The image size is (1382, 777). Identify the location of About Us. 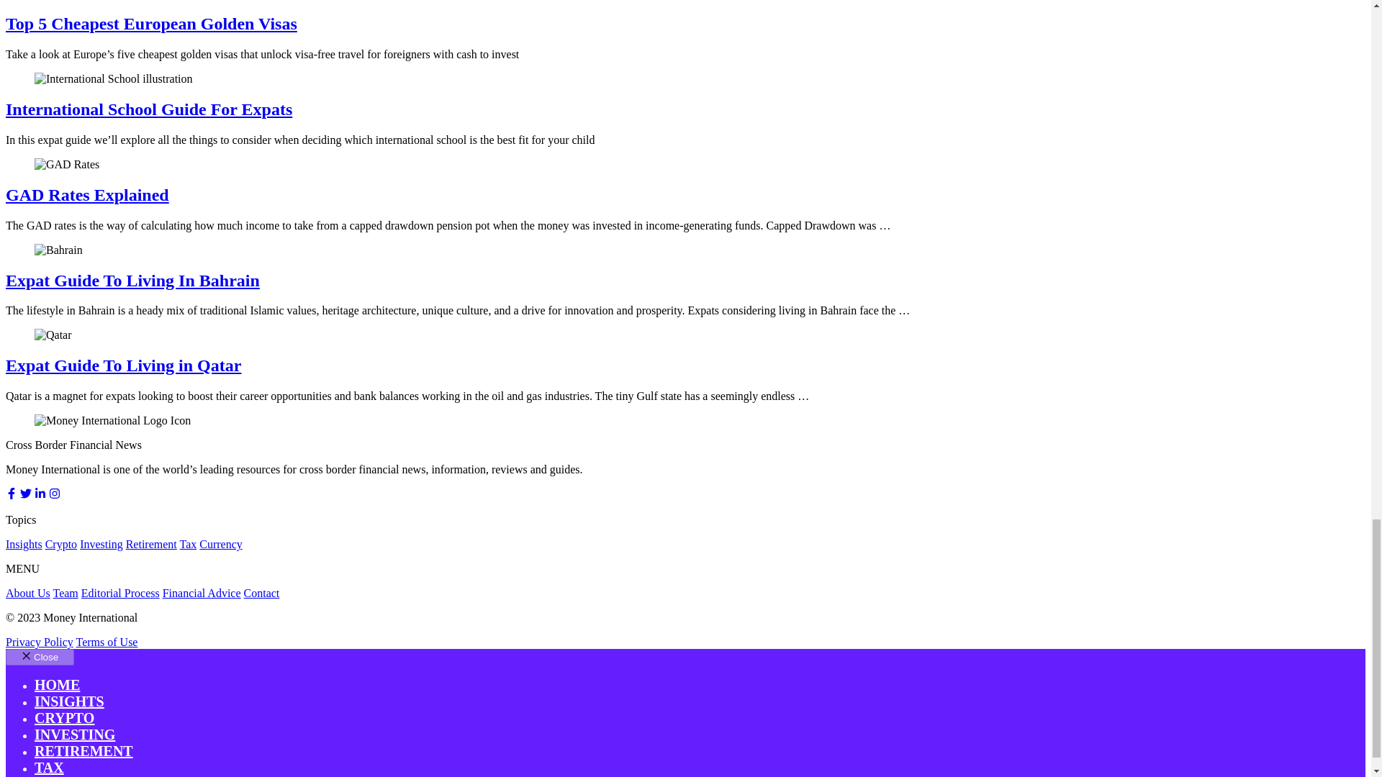
(27, 593).